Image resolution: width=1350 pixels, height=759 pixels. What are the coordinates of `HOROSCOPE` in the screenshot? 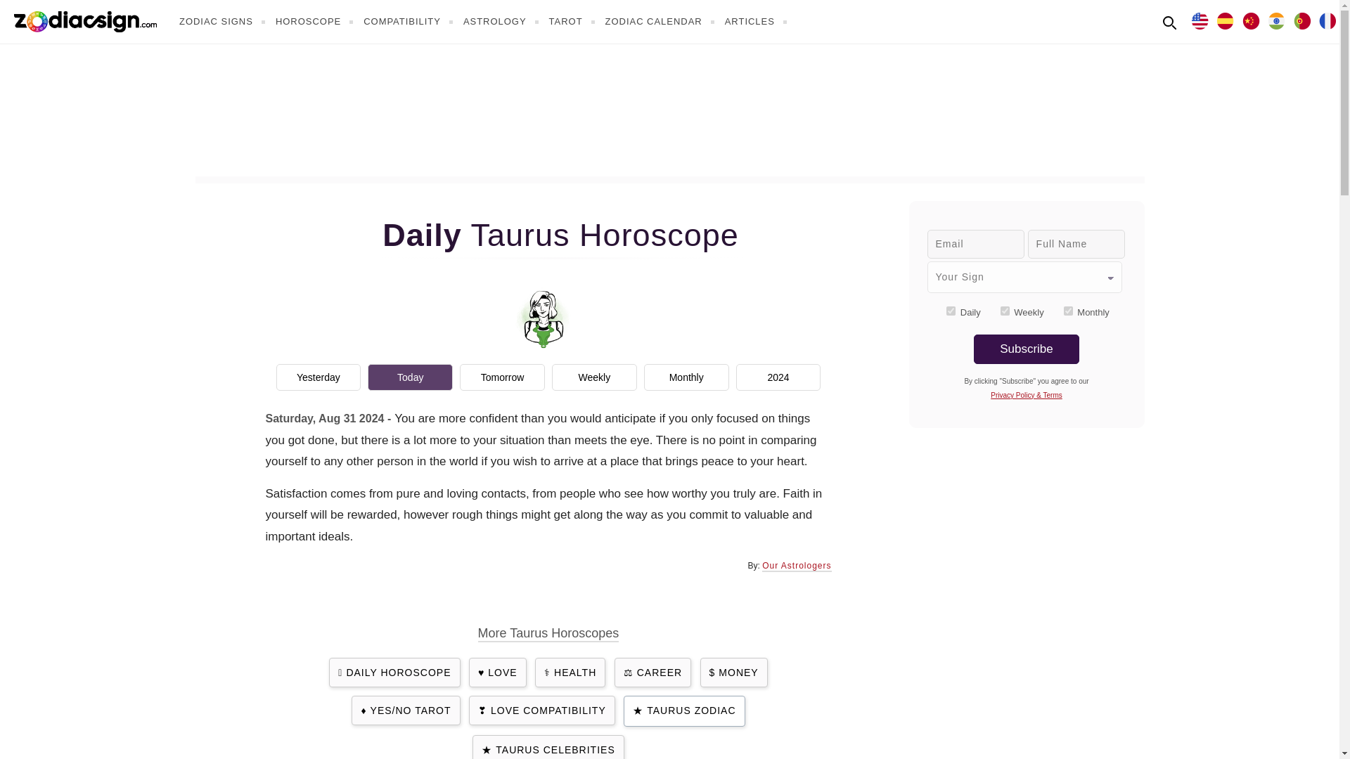 It's located at (316, 21).